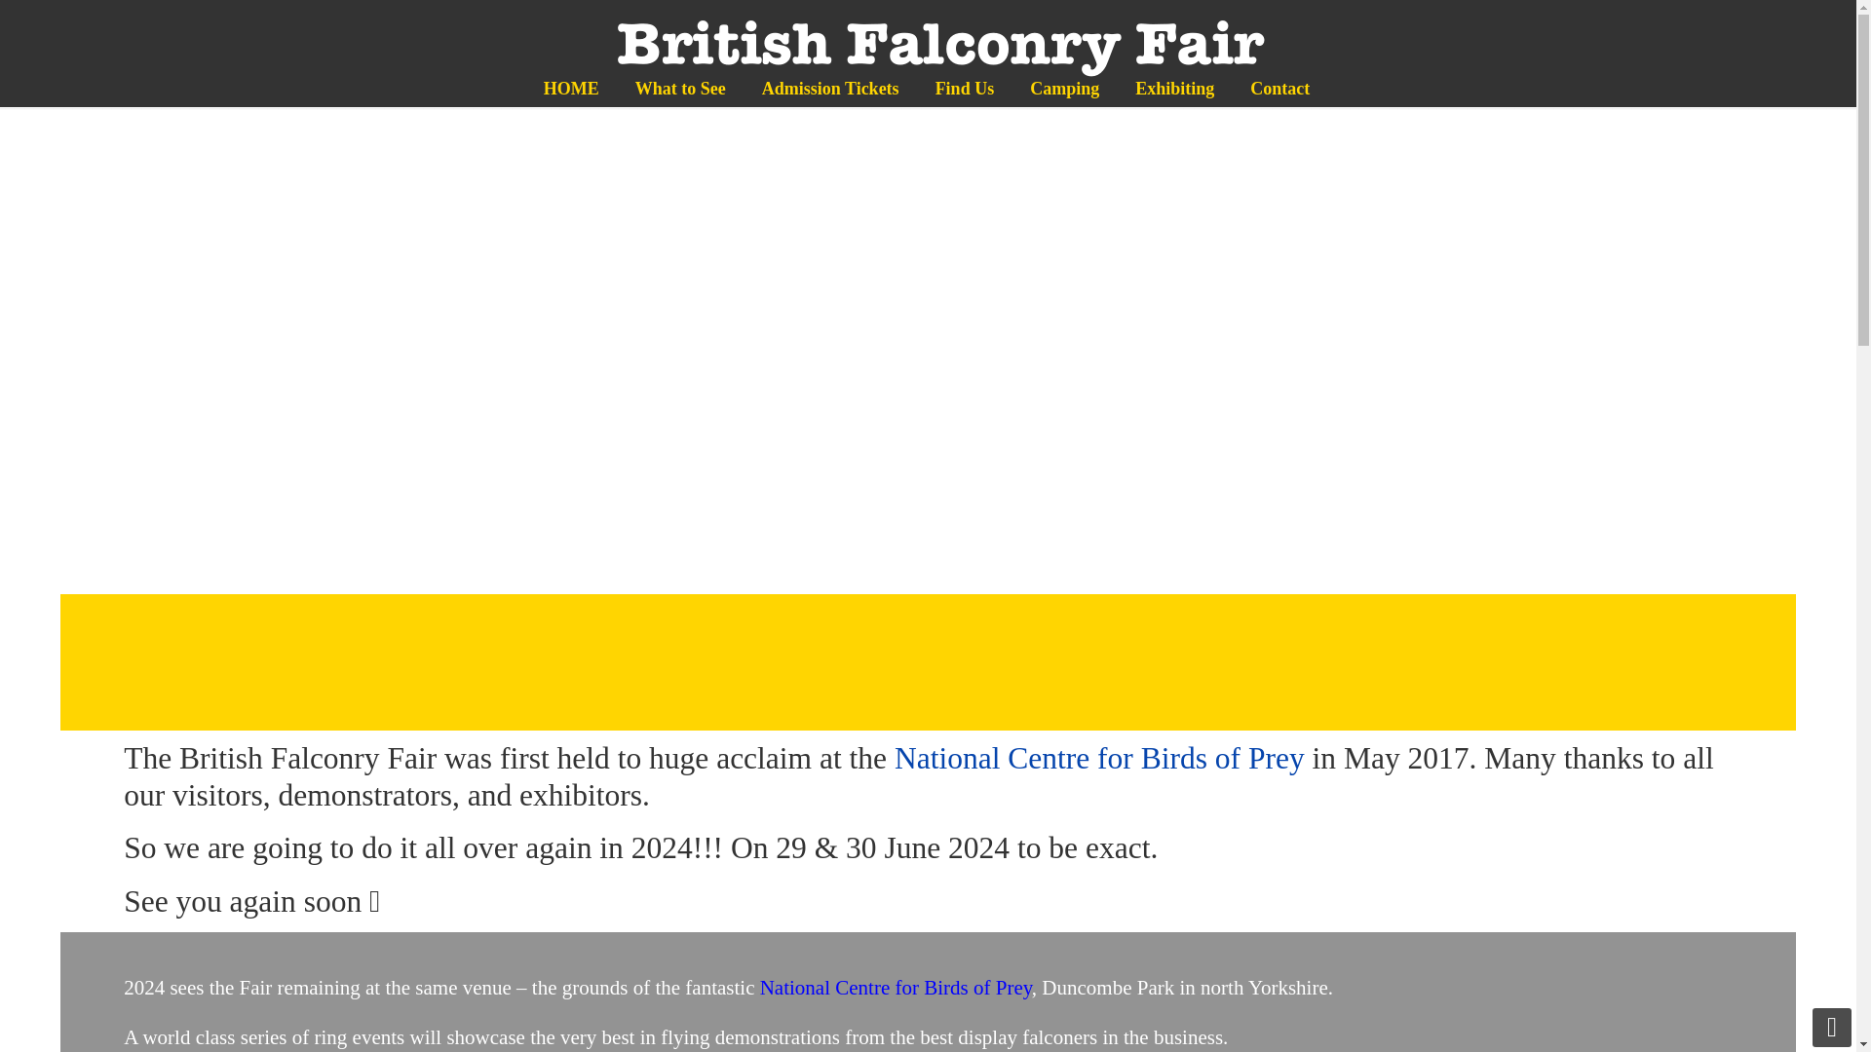 The width and height of the screenshot is (1871, 1052). Describe the element at coordinates (680, 89) in the screenshot. I see `What to See` at that location.